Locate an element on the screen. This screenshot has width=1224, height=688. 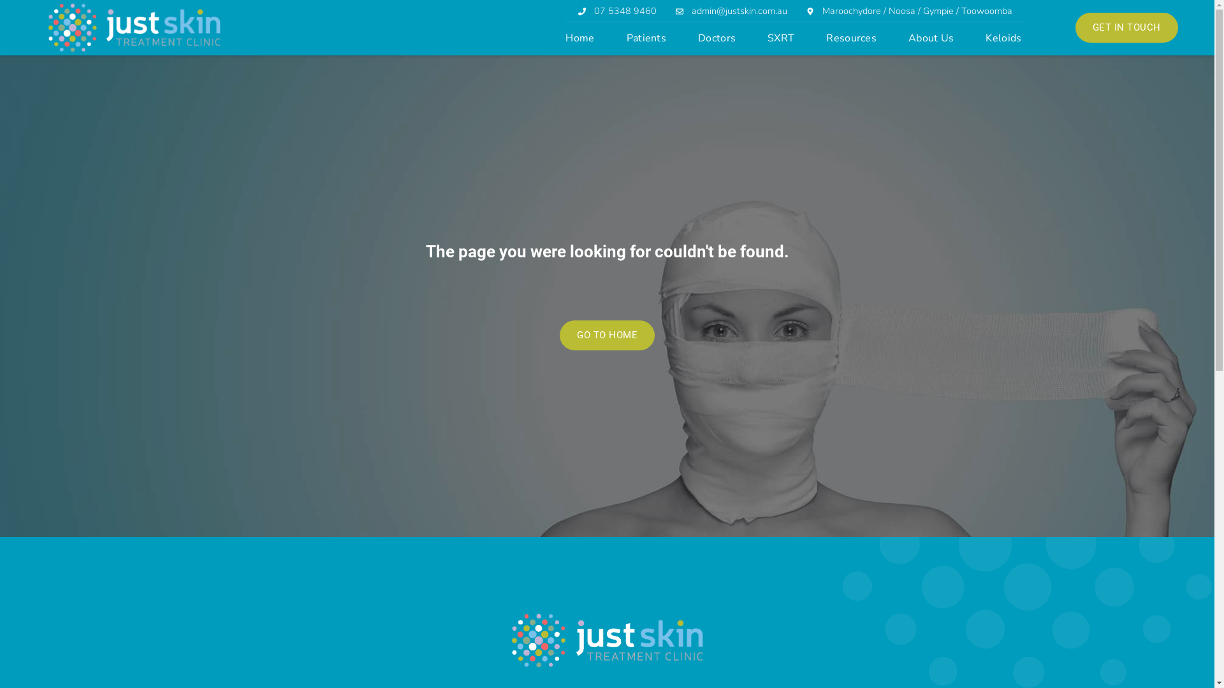
Maroochydore / Noosa / Gympie / Toowoomba is located at coordinates (909, 11).